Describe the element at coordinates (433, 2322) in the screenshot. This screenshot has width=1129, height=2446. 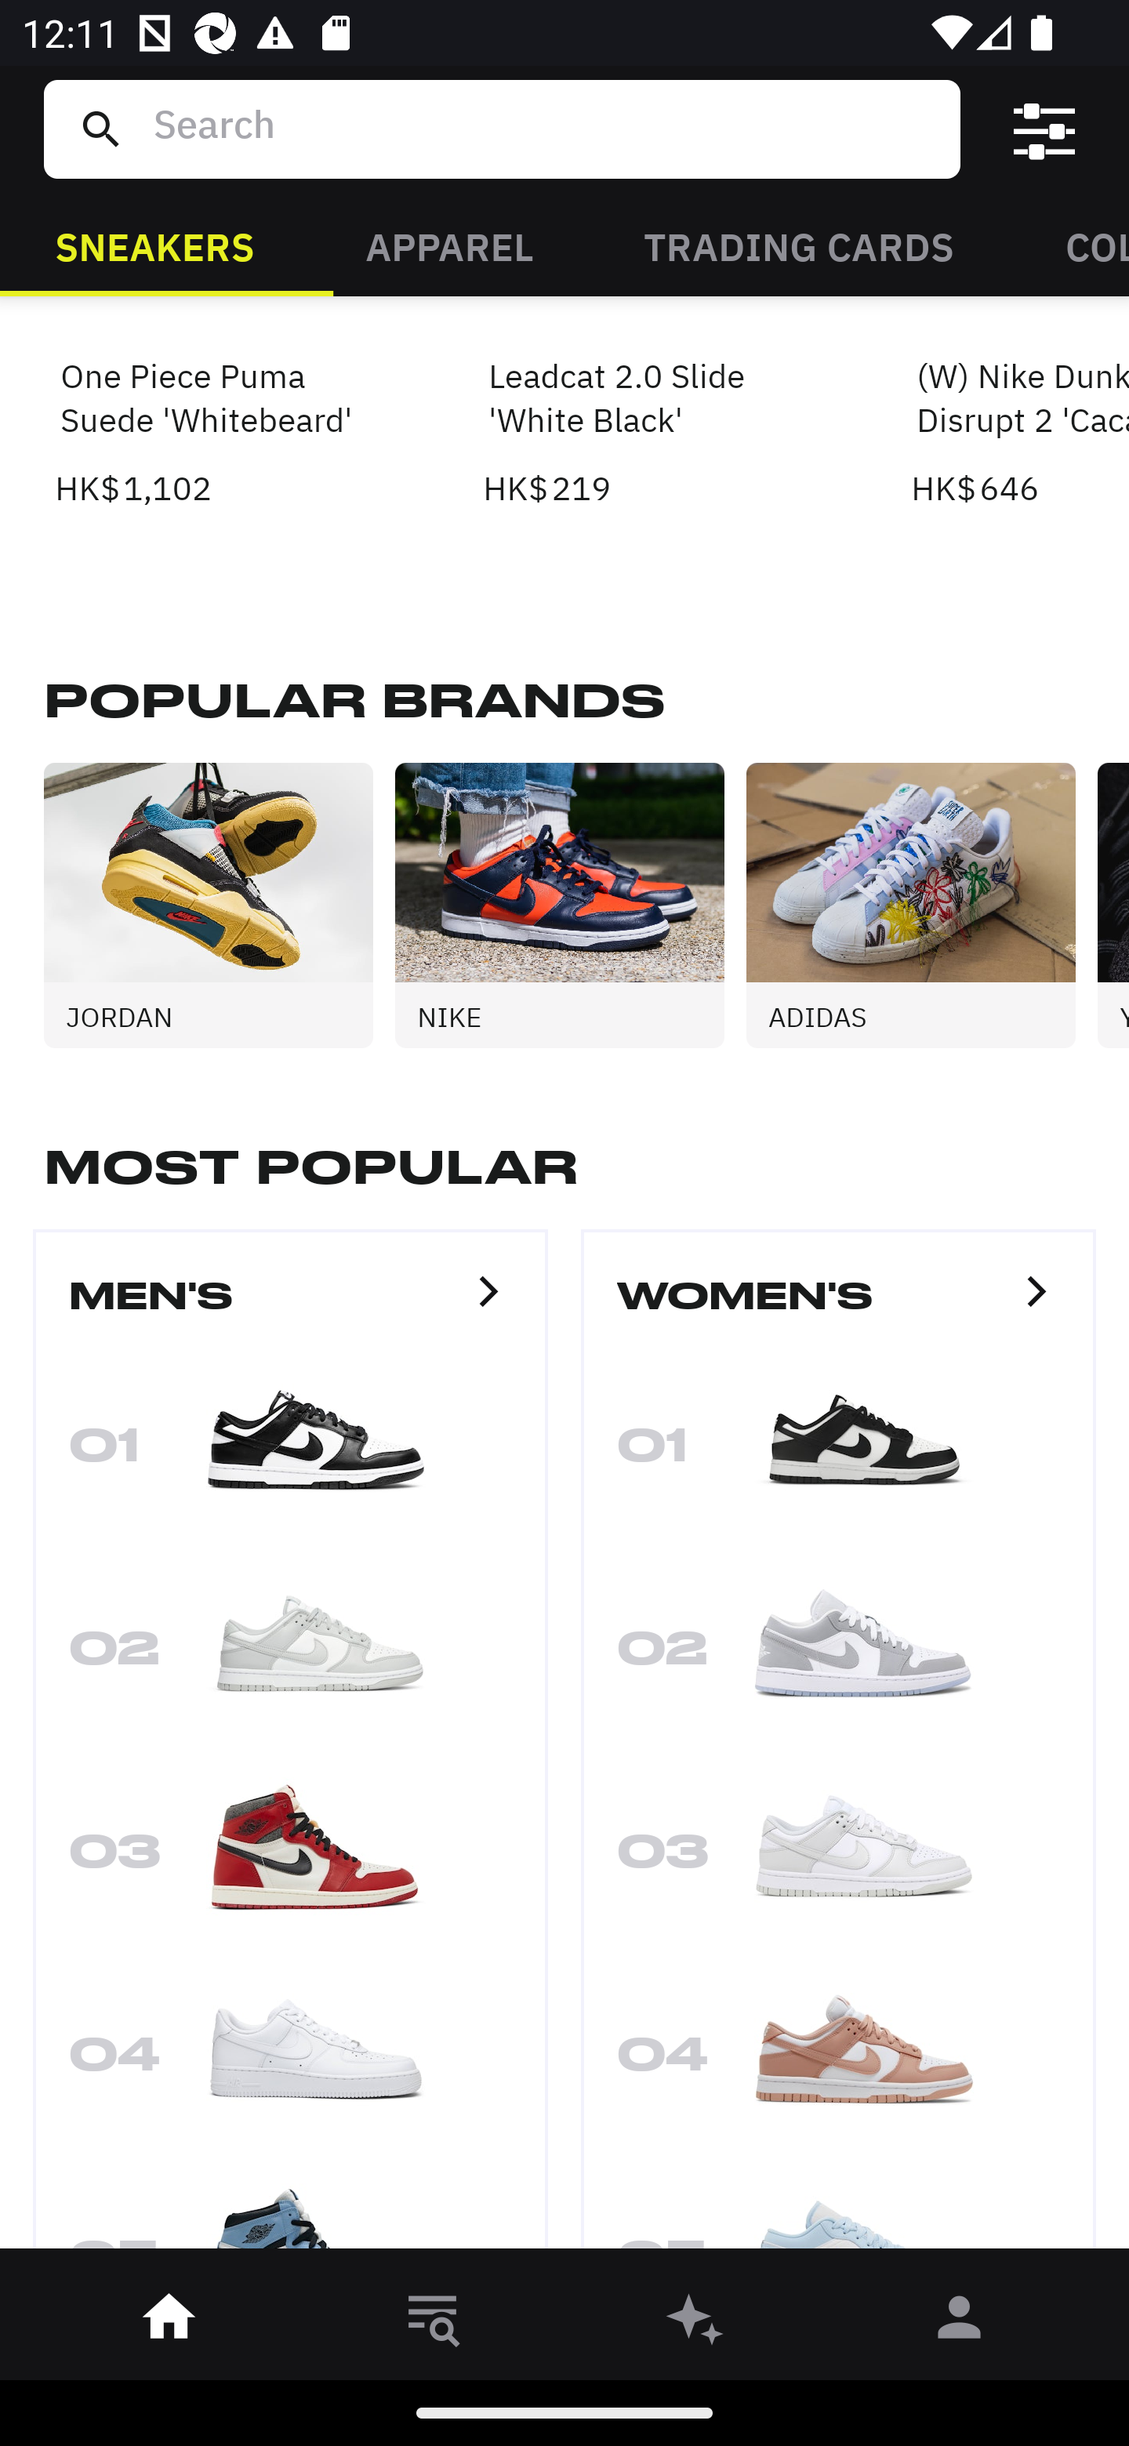
I see `󱎸` at that location.